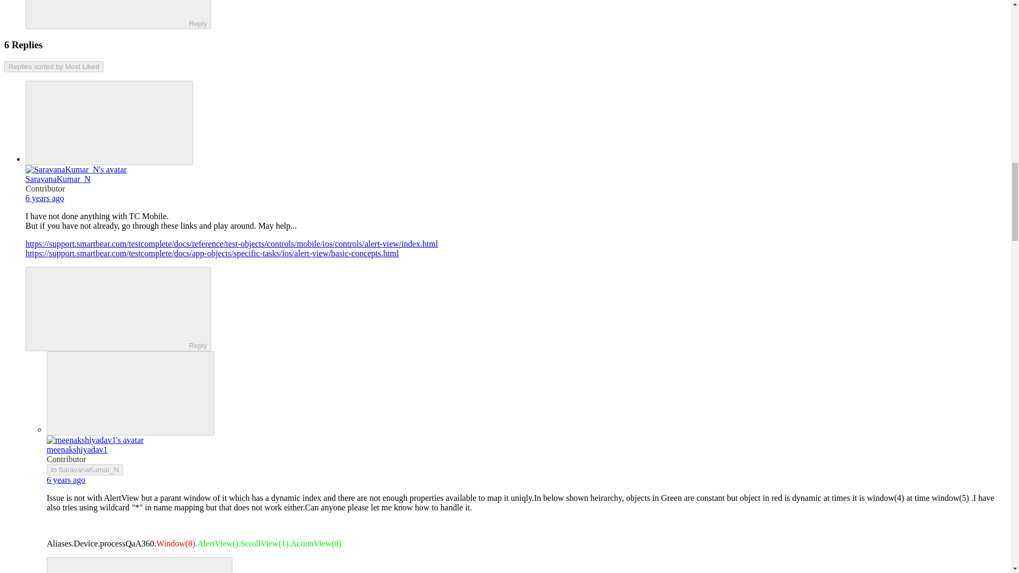 The width and height of the screenshot is (1019, 573). What do you see at coordinates (139, 565) in the screenshot?
I see `ReplyReply` at bounding box center [139, 565].